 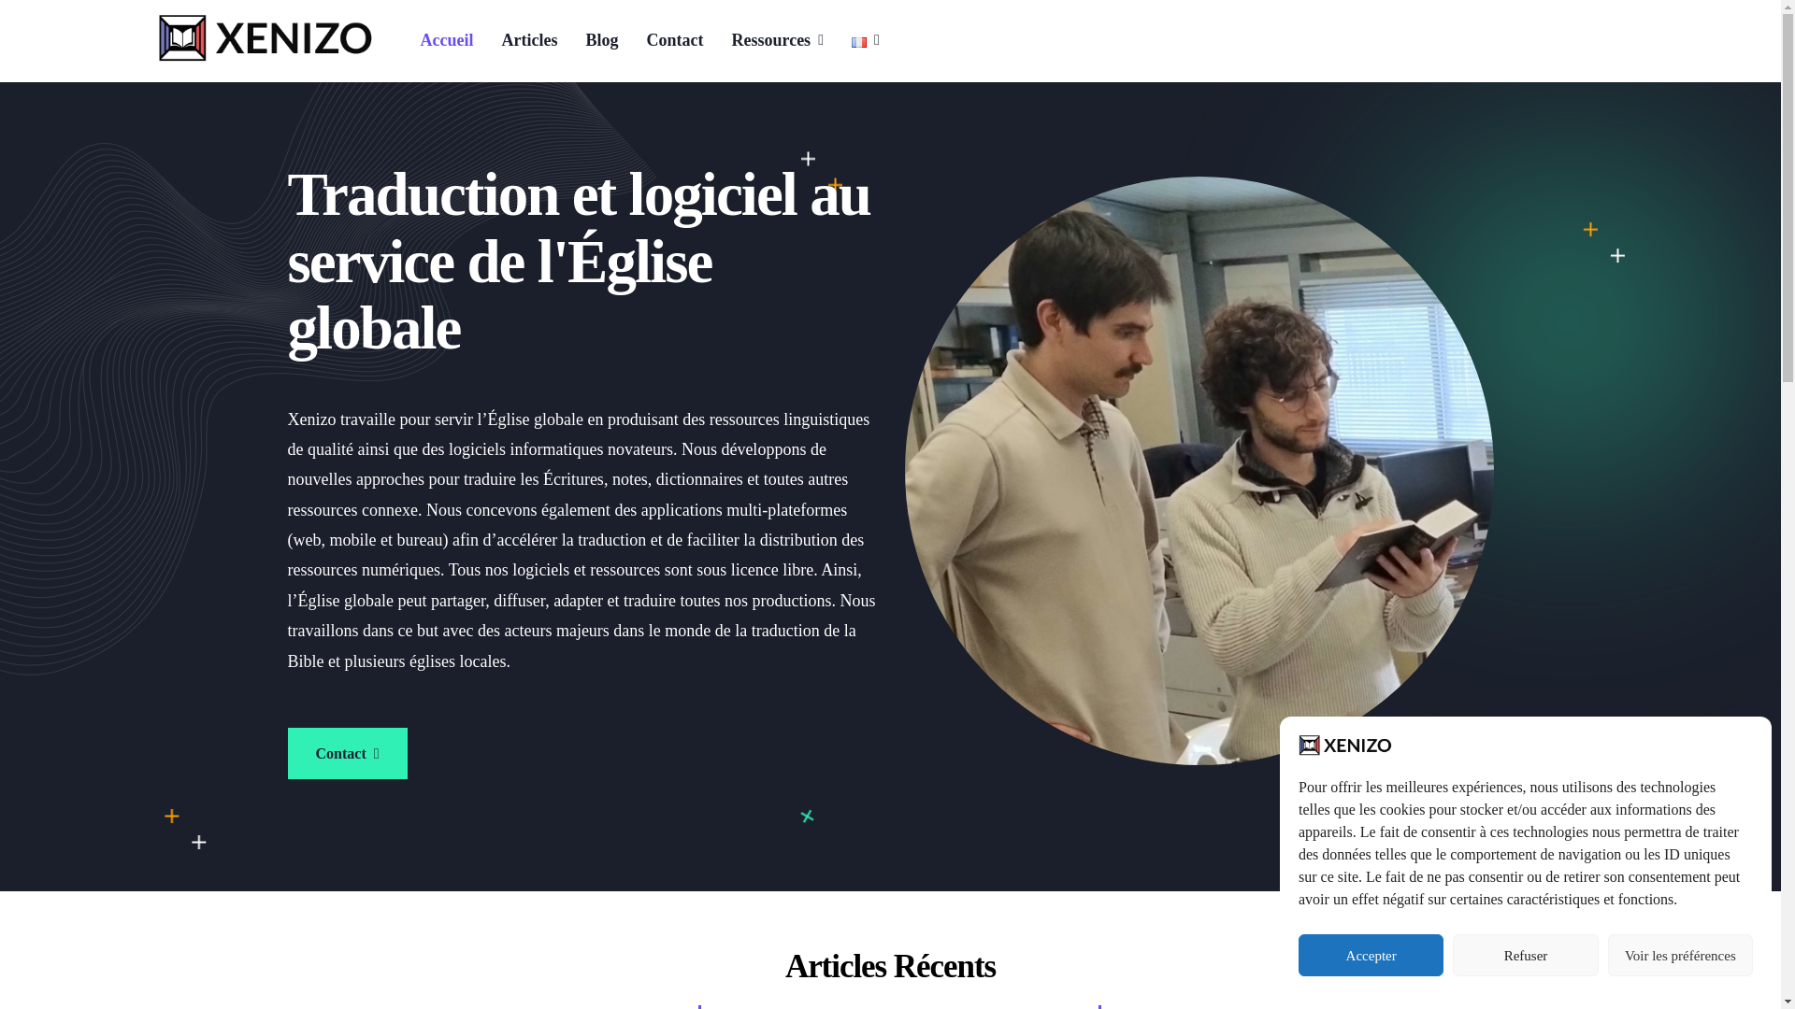 I want to click on Accueil, so click(x=449, y=41).